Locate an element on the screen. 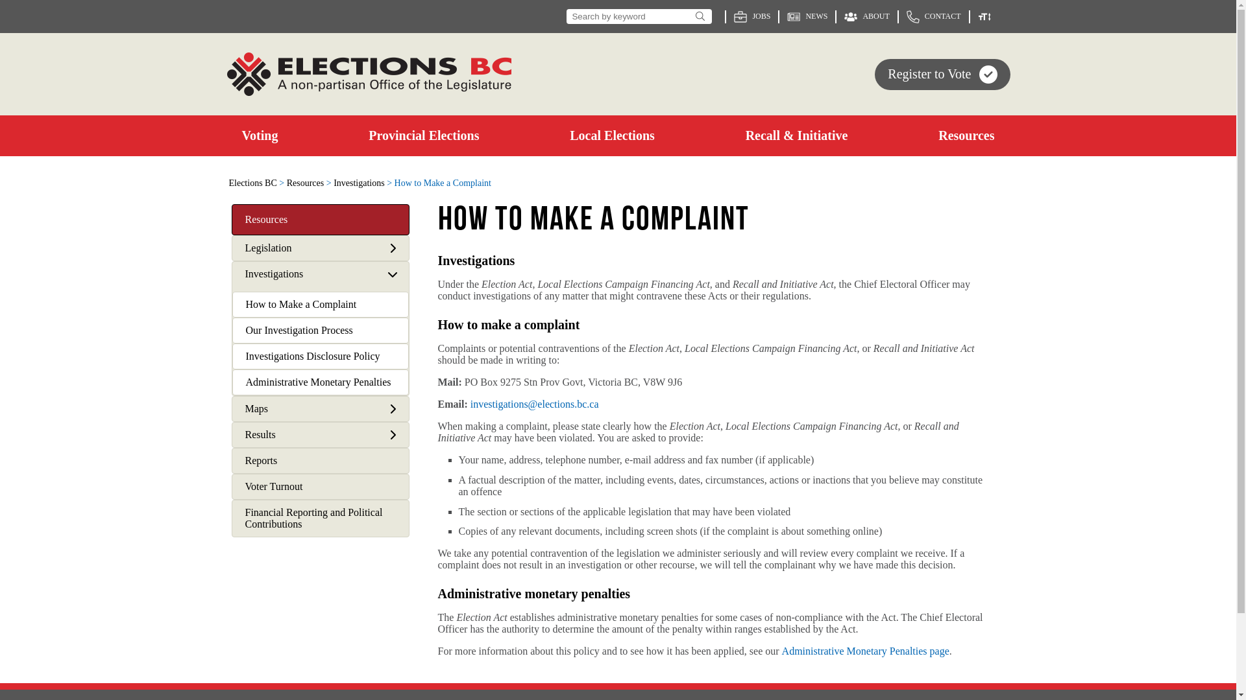 This screenshot has height=700, width=1246. Our Investigation Process is located at coordinates (320, 331).